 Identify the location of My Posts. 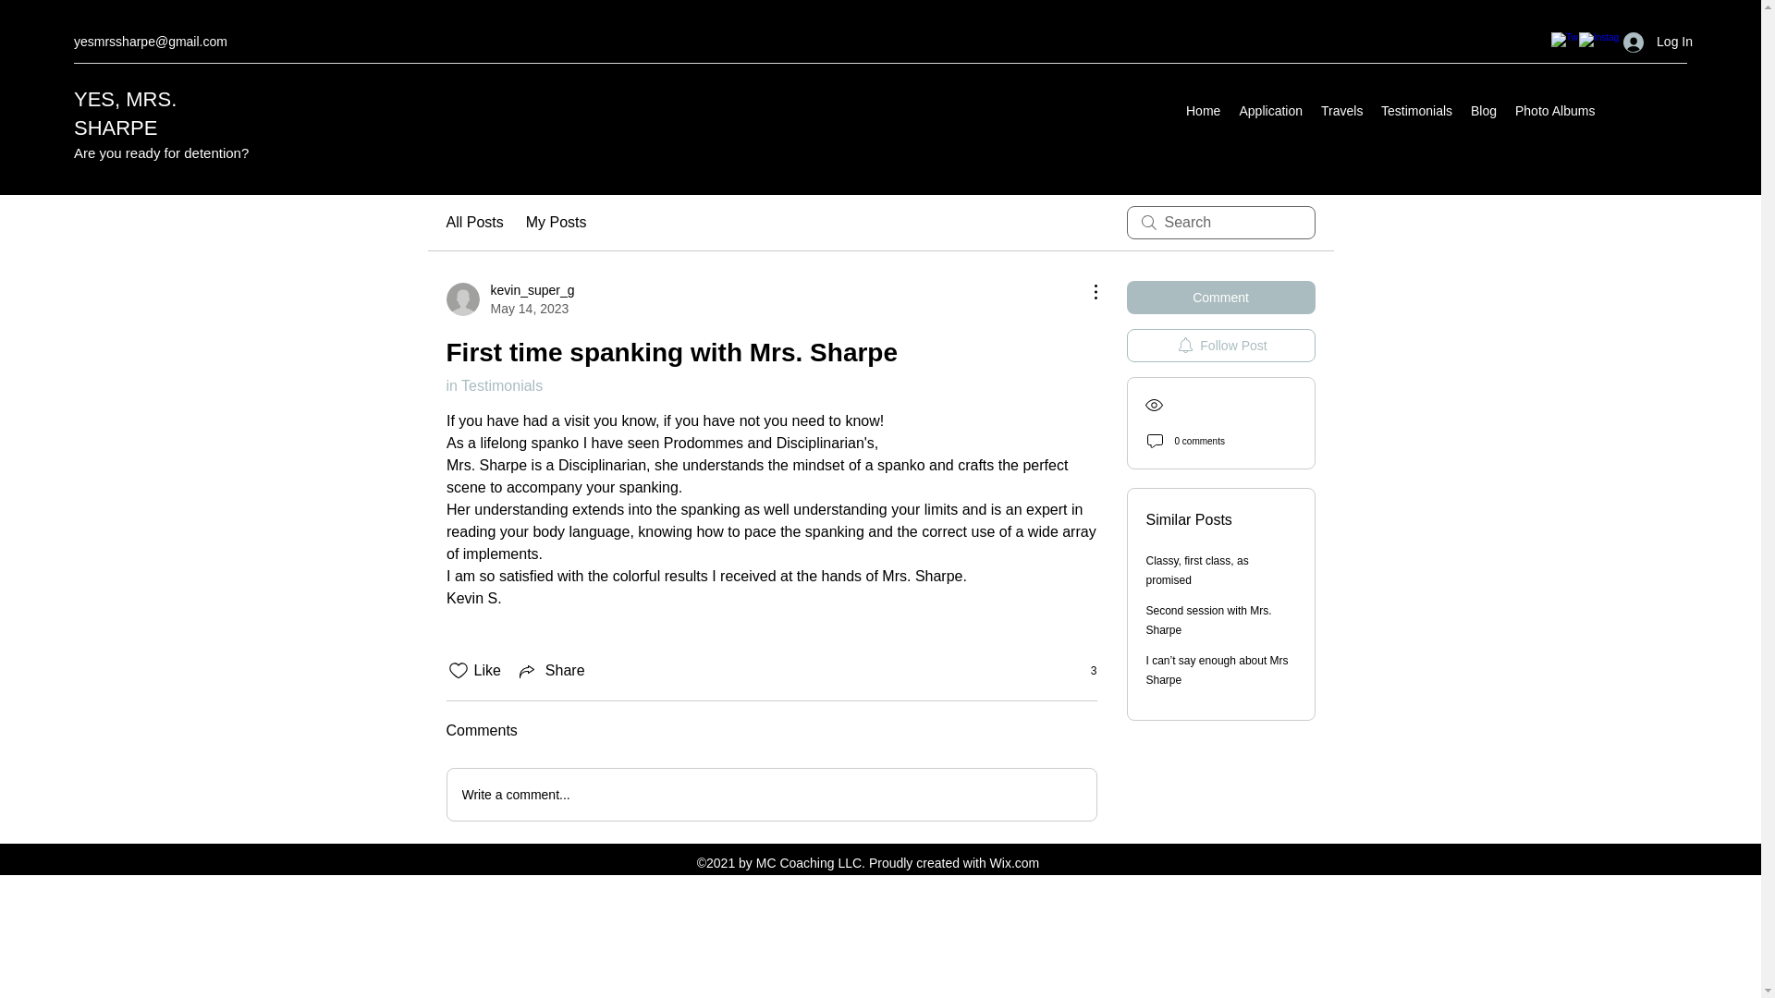
(557, 222).